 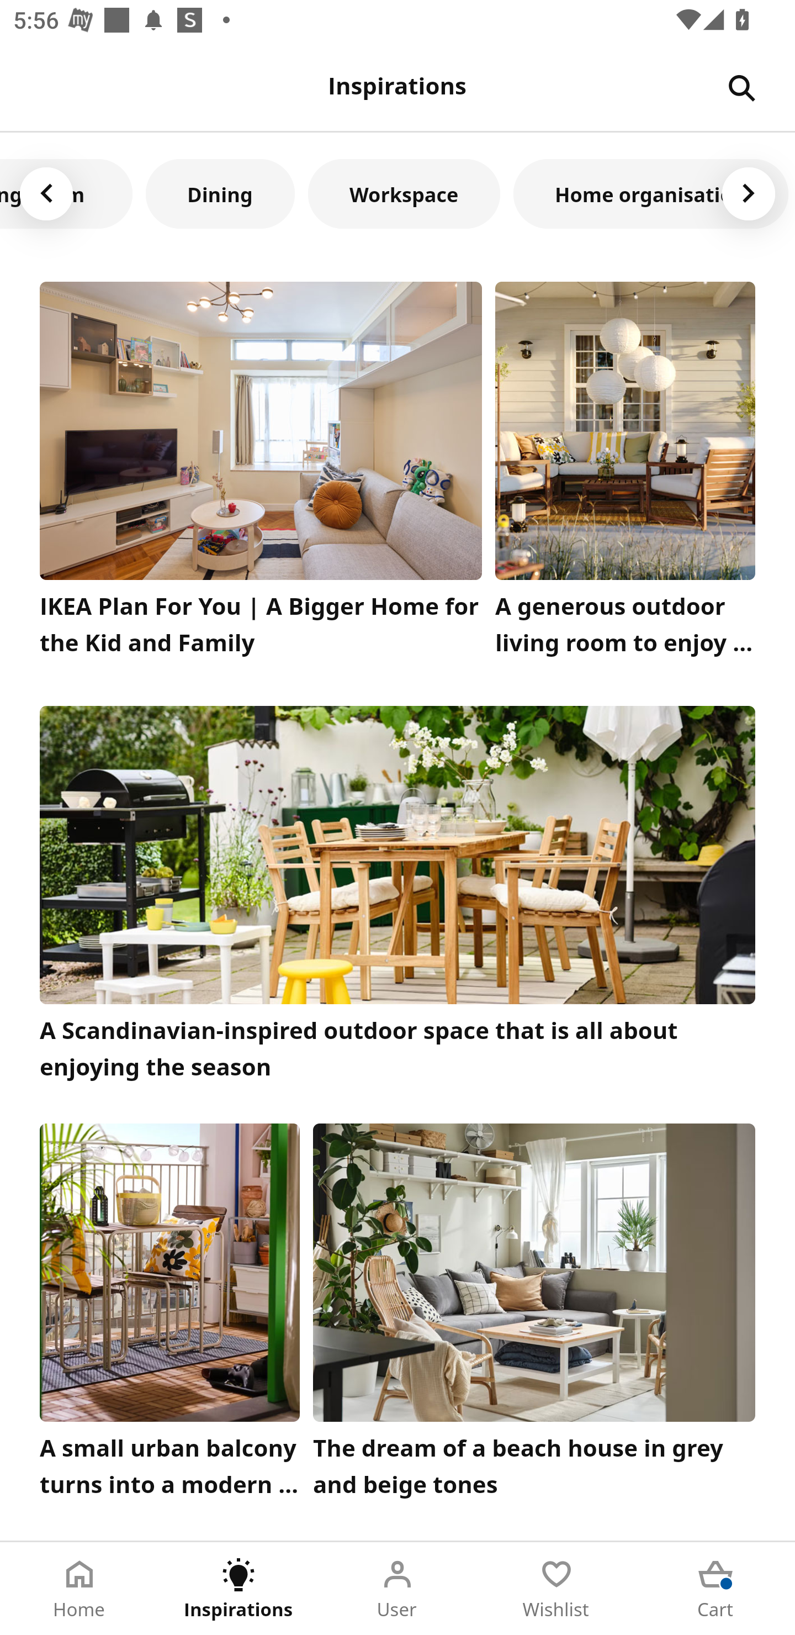 What do you see at coordinates (79, 1589) in the screenshot?
I see `Home
Tab 1 of 5` at bounding box center [79, 1589].